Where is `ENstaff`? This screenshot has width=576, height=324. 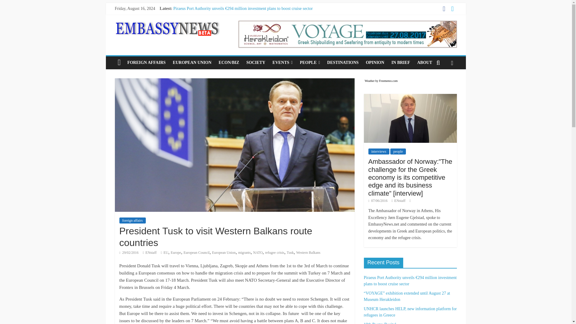
ENstaff is located at coordinates (151, 252).